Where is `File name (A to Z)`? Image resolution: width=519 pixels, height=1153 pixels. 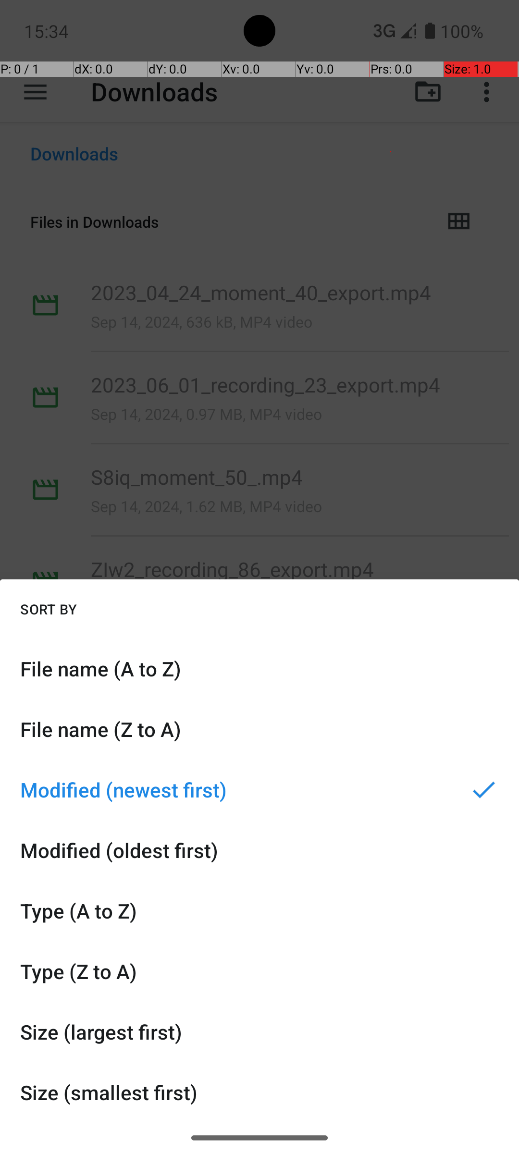
File name (A to Z) is located at coordinates (259, 669).